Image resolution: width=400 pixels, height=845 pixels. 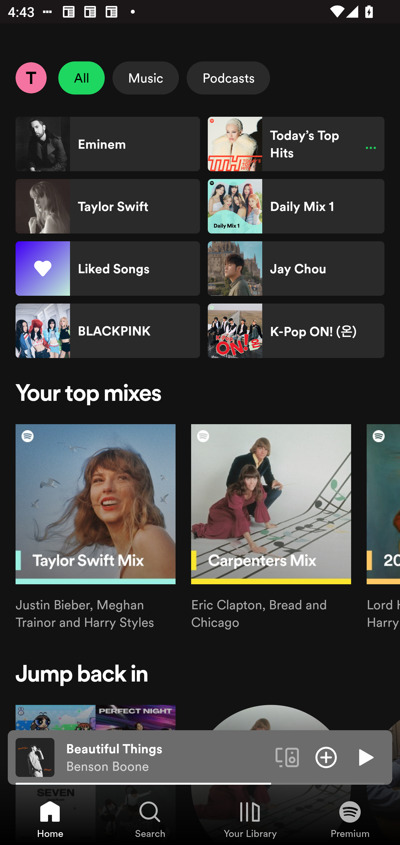 What do you see at coordinates (50, 819) in the screenshot?
I see `Home, Tab 1 of 4 Home Home` at bounding box center [50, 819].